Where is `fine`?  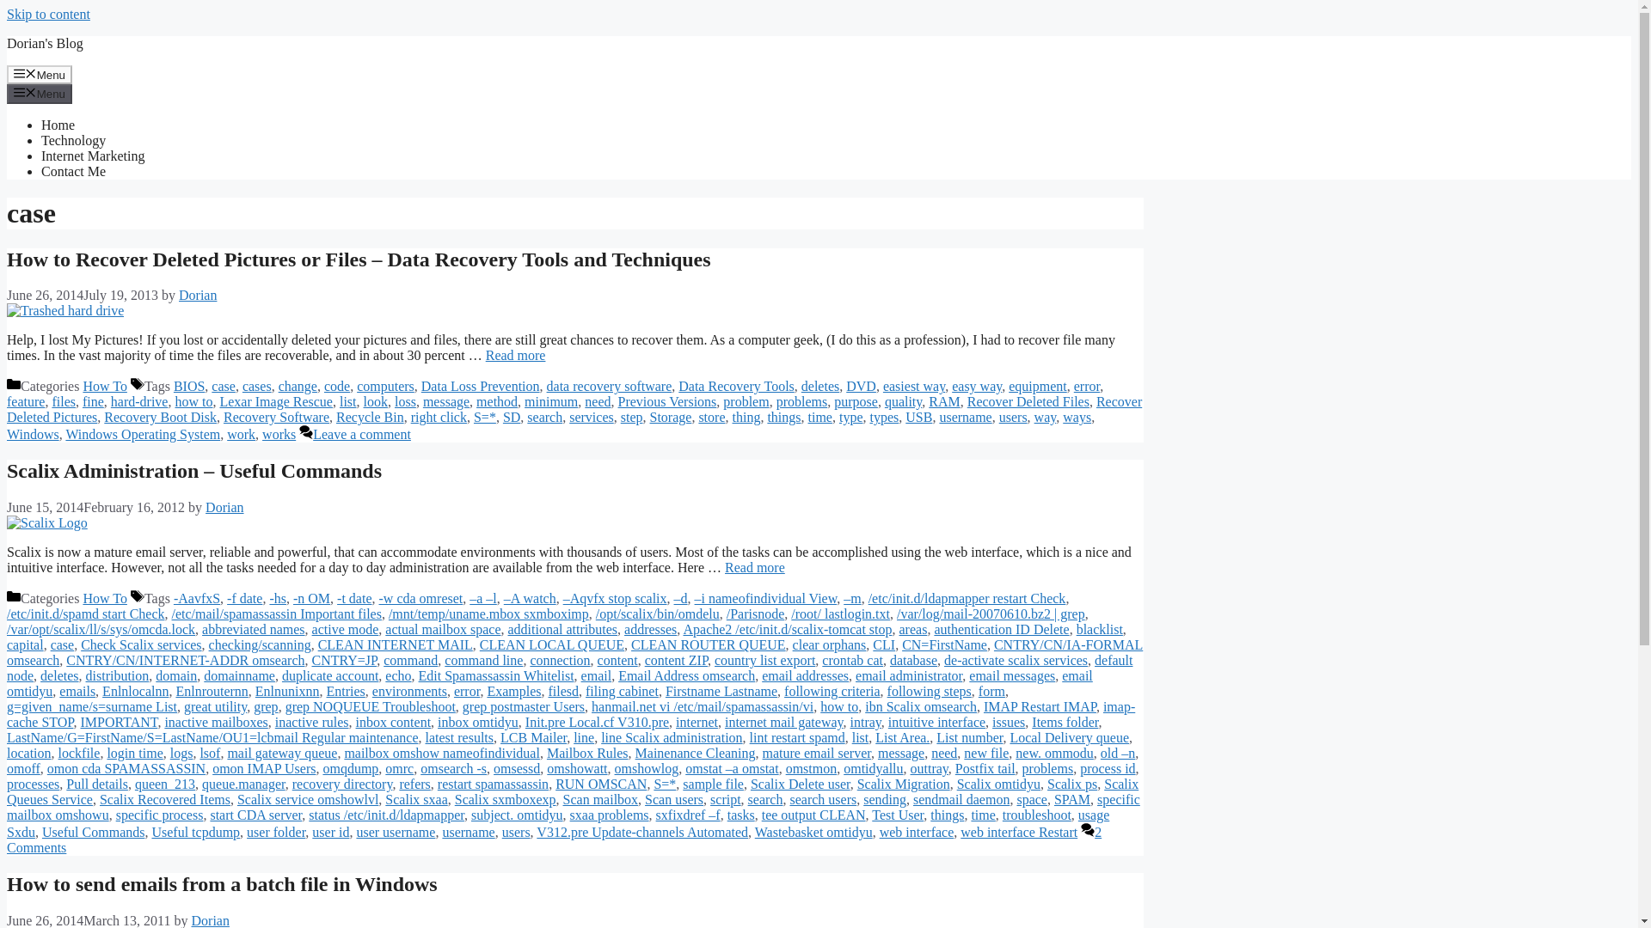
fine is located at coordinates (93, 402).